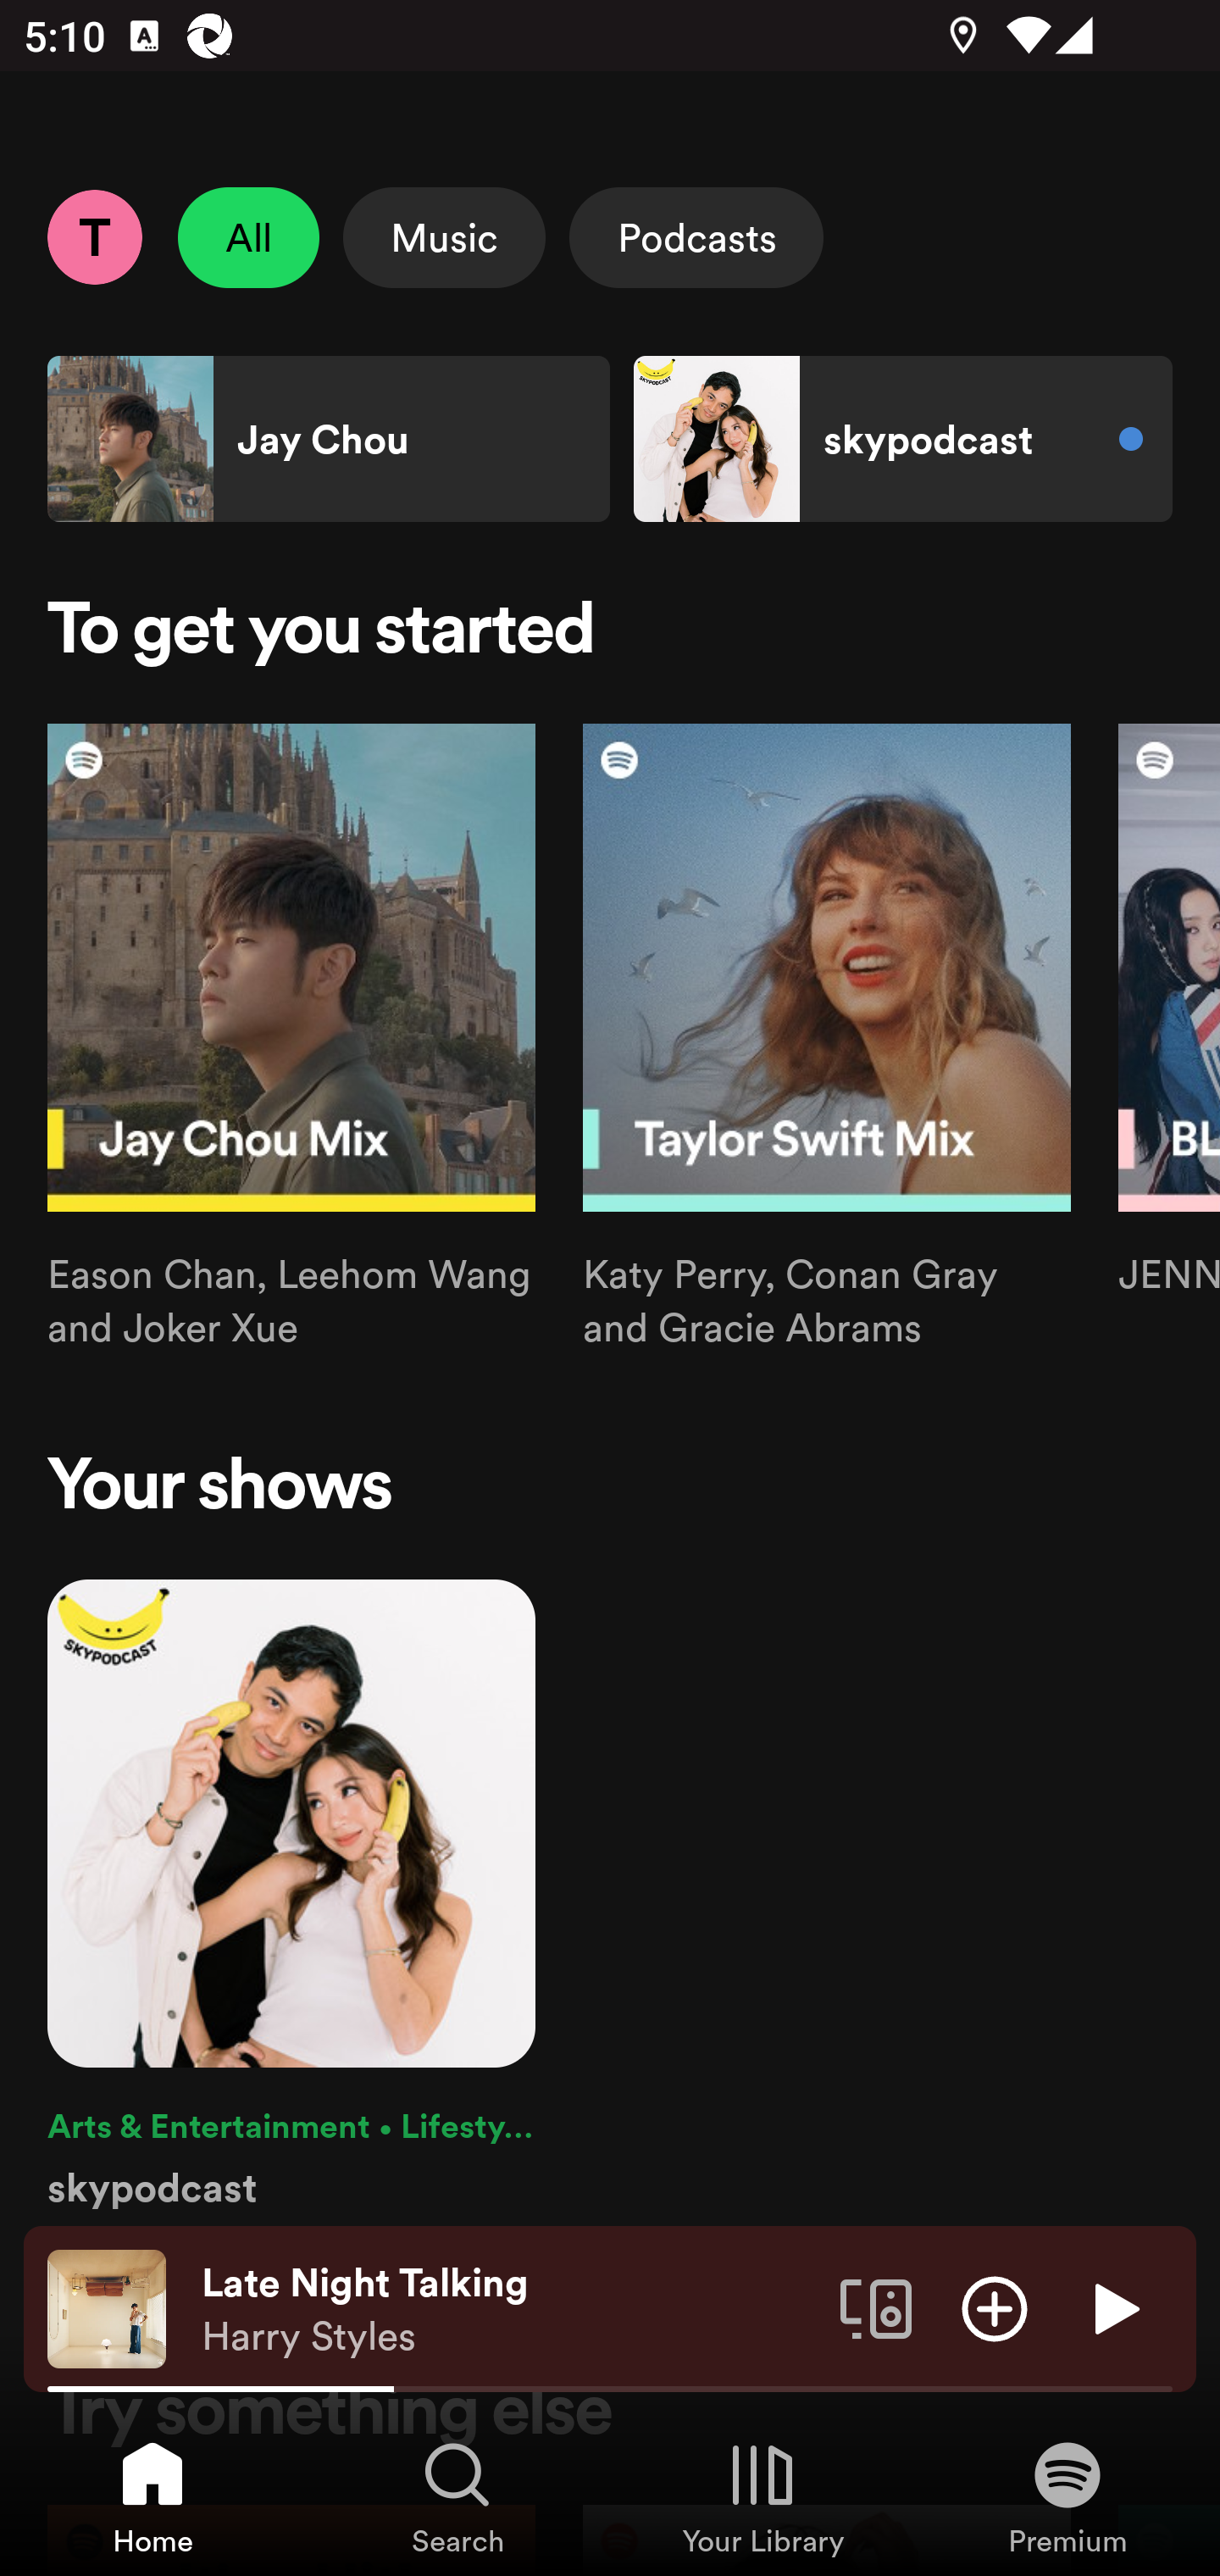  I want to click on Profile, so click(94, 236).